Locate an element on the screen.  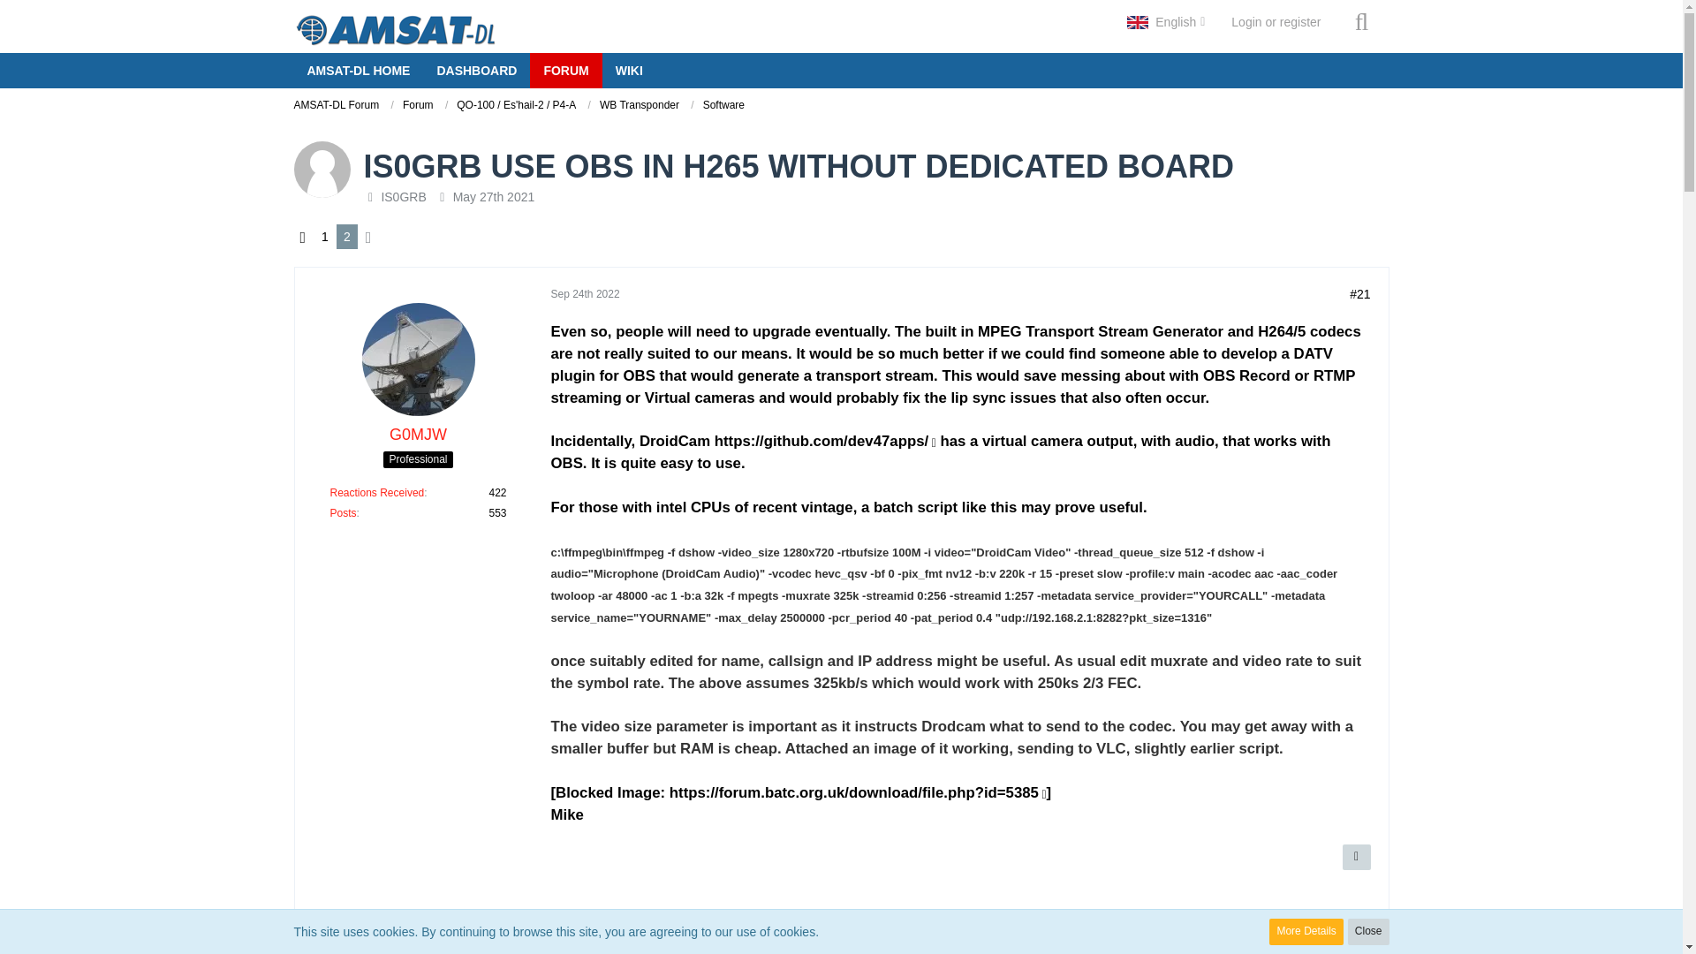
Login or register is located at coordinates (1276, 21).